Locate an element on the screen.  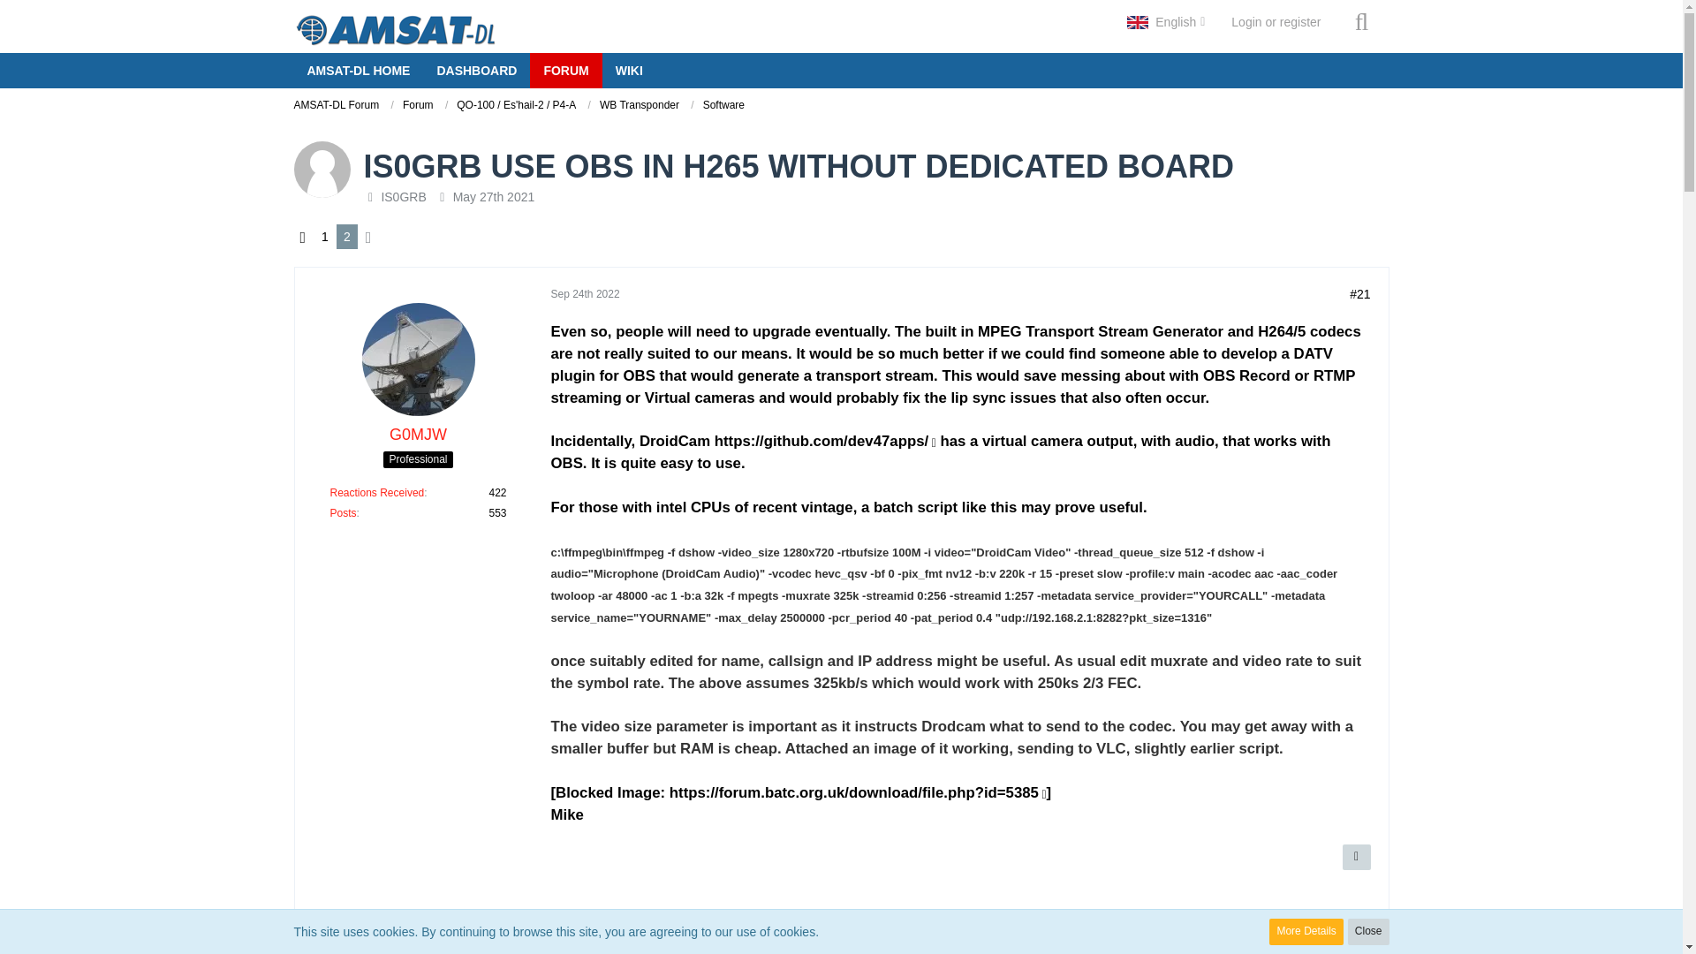
Login or register is located at coordinates (1276, 21).